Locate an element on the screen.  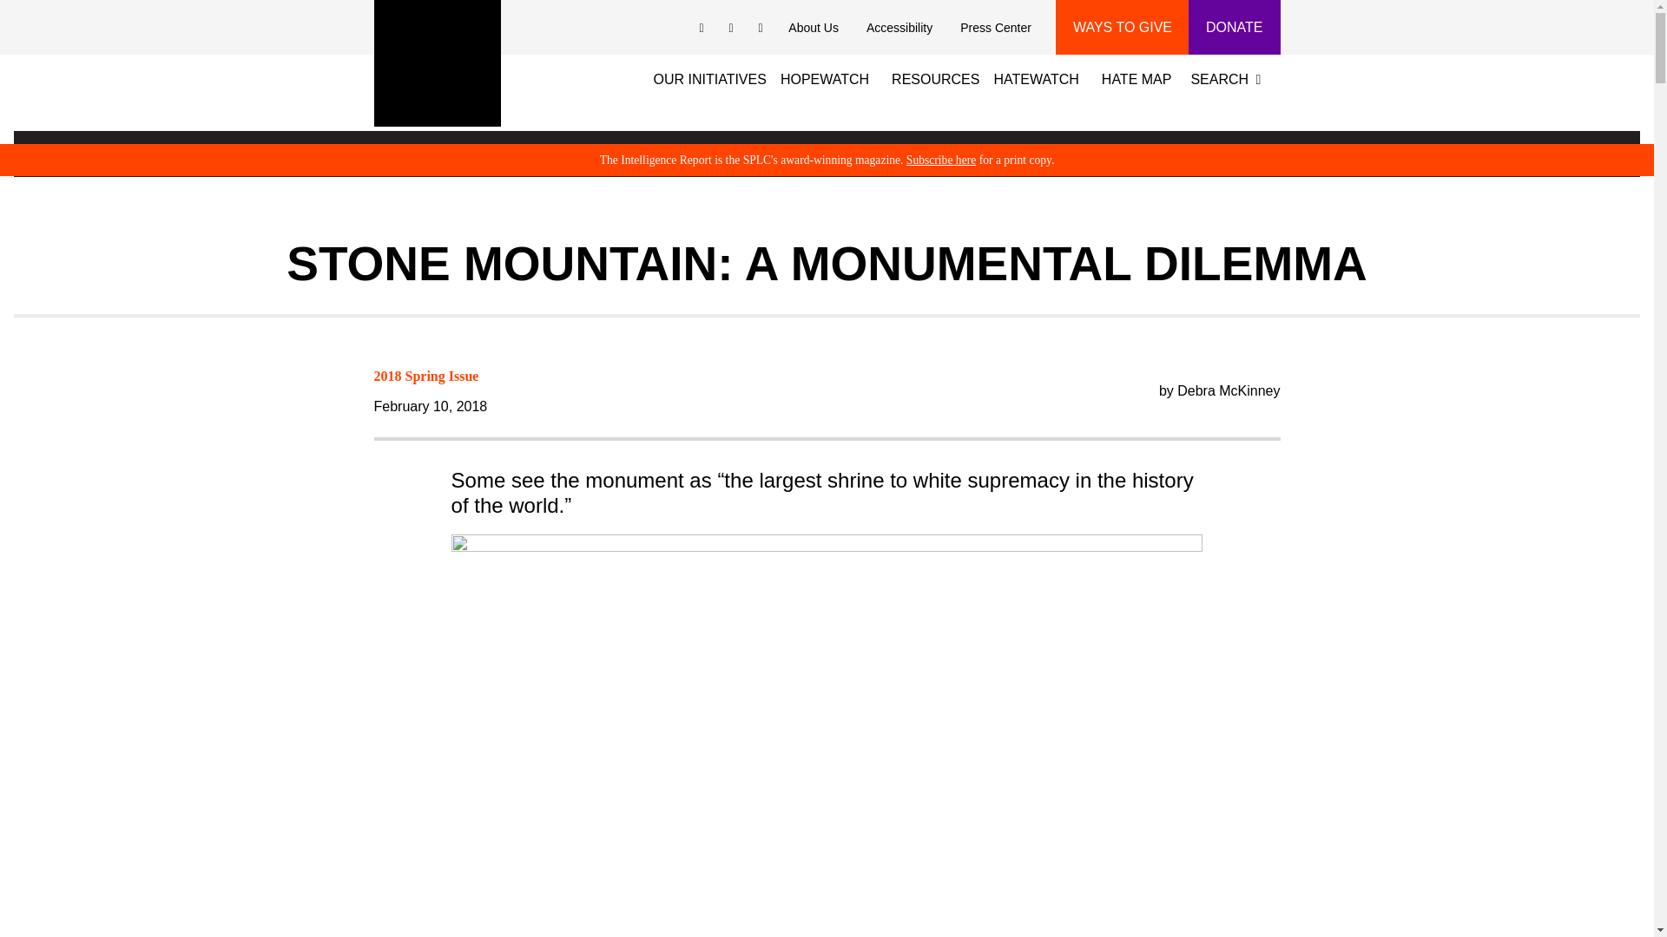
HATEWATCH is located at coordinates (1035, 77).